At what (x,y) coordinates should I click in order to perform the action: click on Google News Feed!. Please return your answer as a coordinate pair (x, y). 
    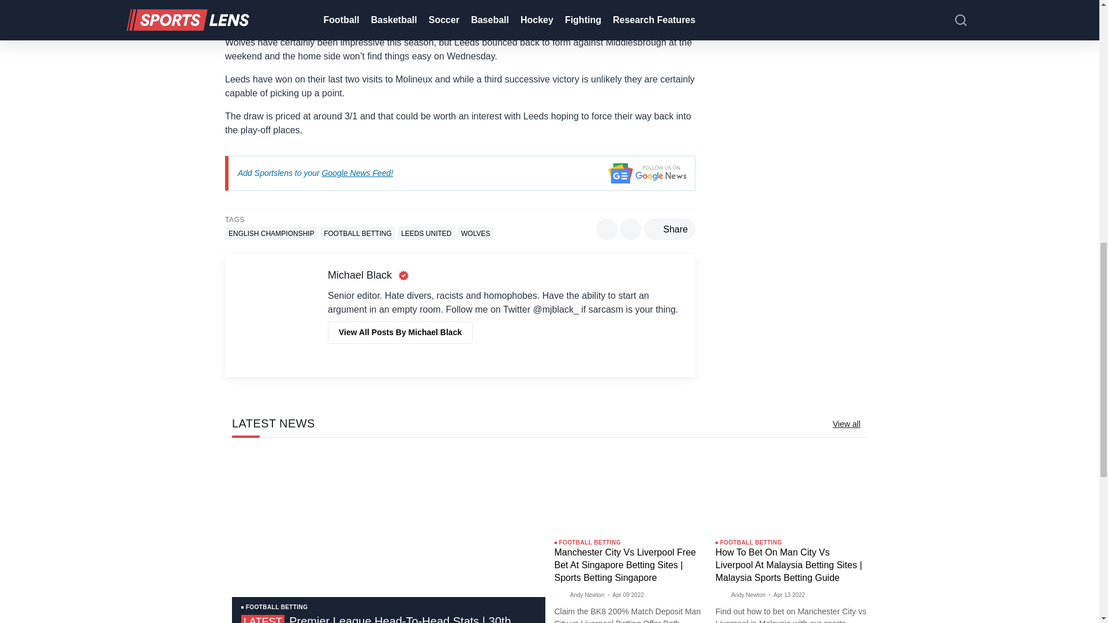
    Looking at the image, I should click on (358, 172).